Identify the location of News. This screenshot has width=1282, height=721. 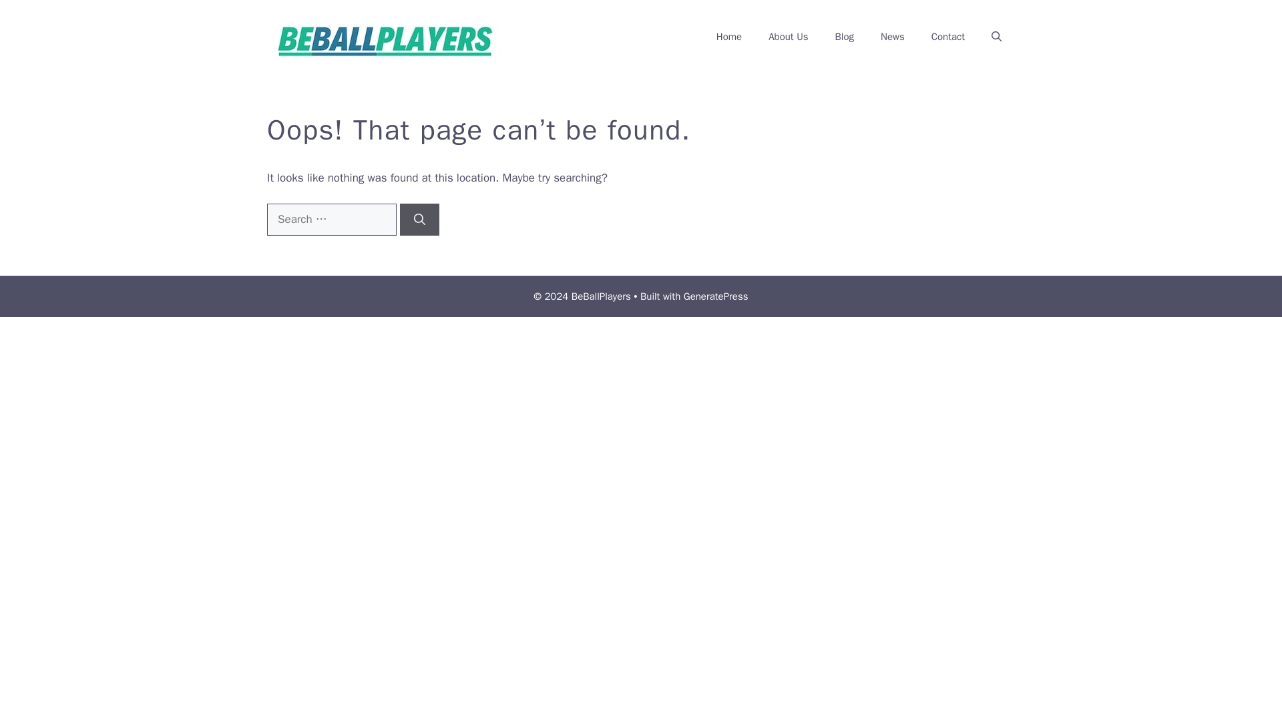
(892, 36).